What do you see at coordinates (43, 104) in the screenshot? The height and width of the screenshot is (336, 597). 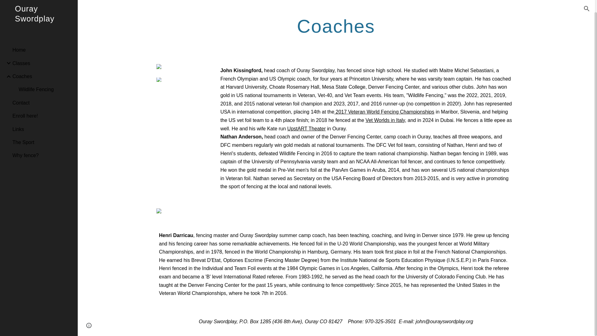 I see `Enroll here!` at bounding box center [43, 104].